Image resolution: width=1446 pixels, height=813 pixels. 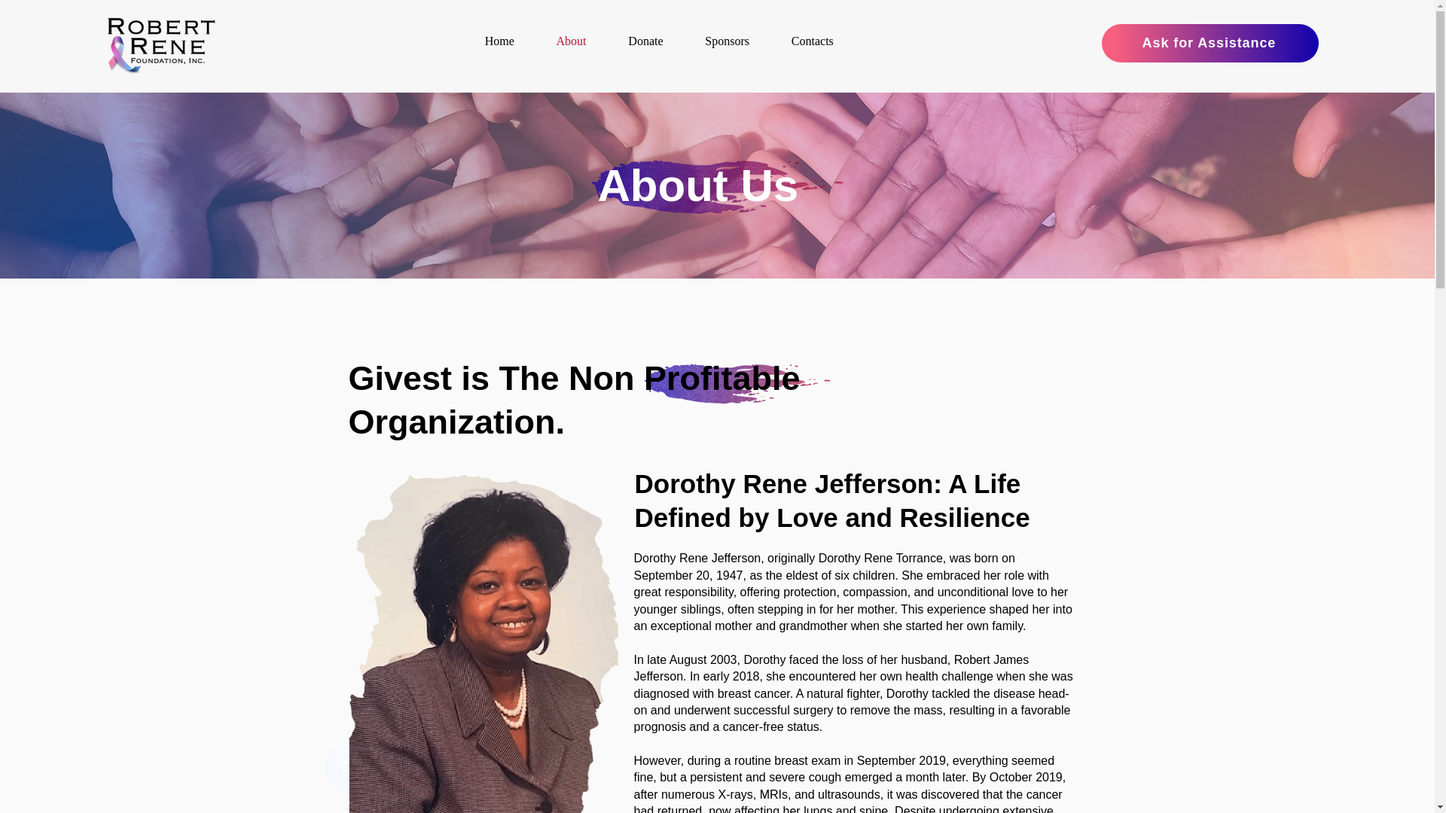 I want to click on banner-title-shape.png, so click(x=737, y=383).